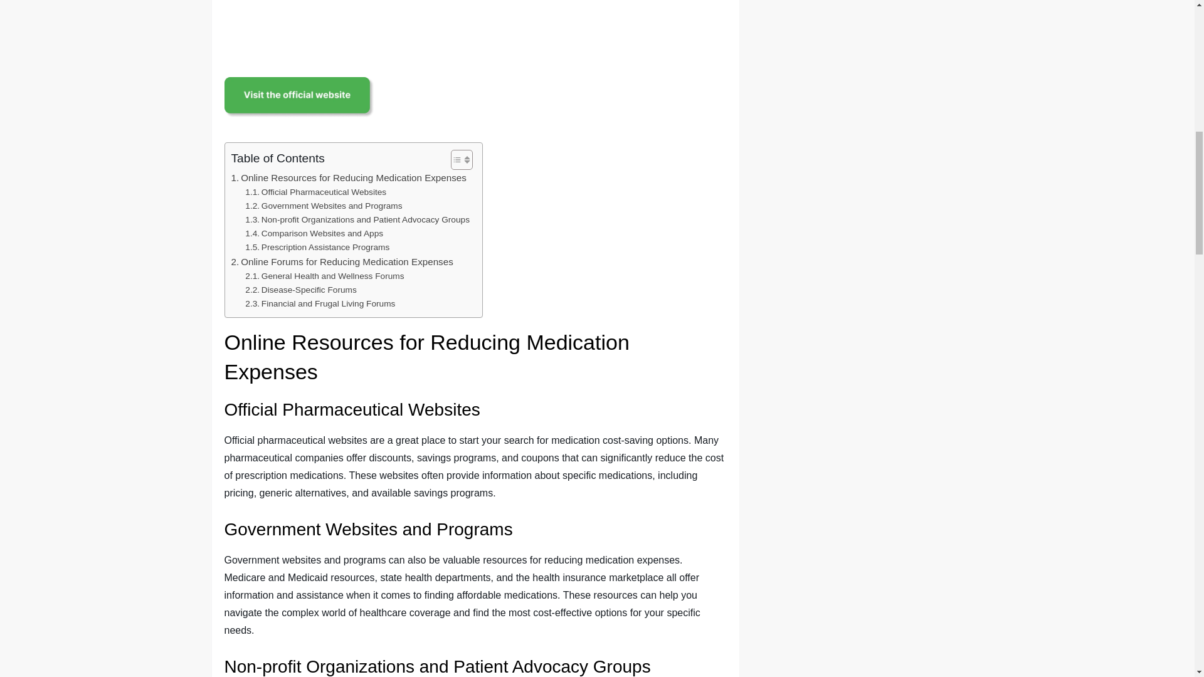 This screenshot has width=1204, height=677. I want to click on Online Forums for Reducing Medication Expenses, so click(341, 262).